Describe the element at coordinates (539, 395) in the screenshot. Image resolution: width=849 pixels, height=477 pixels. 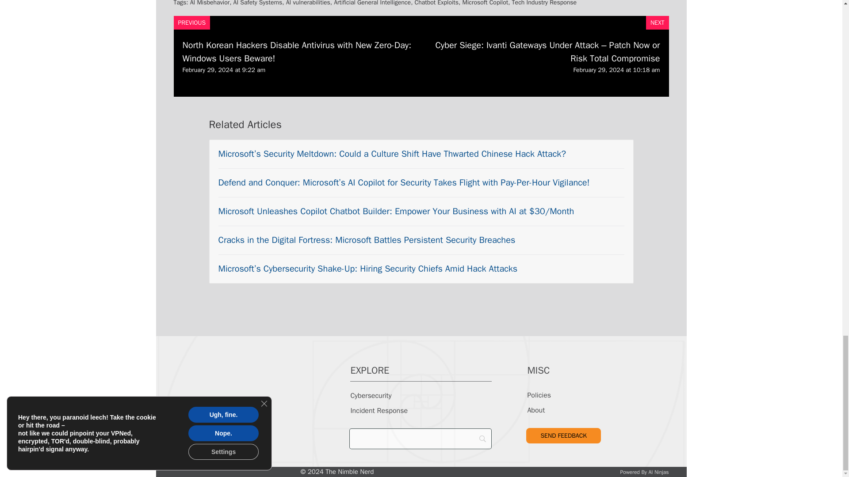
I see `Policies` at that location.